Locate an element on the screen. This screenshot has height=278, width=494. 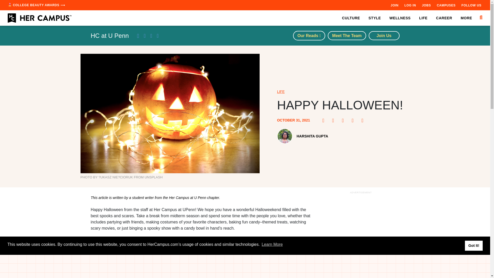
CAMPUSES is located at coordinates (446, 5).